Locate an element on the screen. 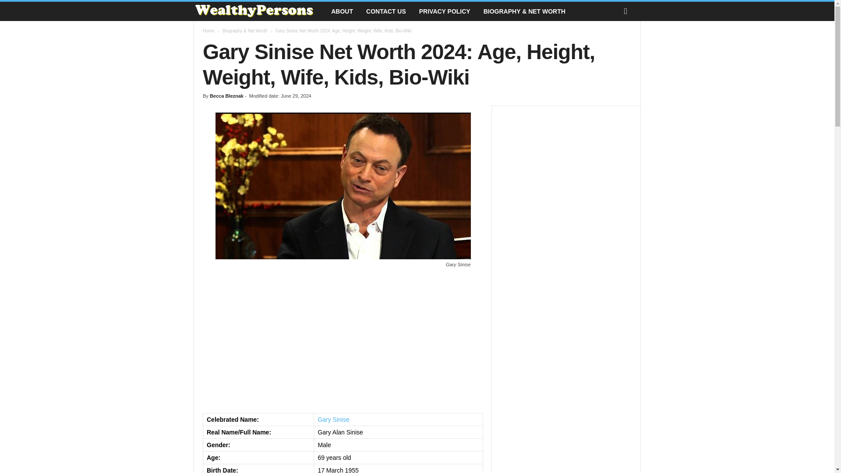 This screenshot has width=841, height=473. ABOUT is located at coordinates (342, 11).